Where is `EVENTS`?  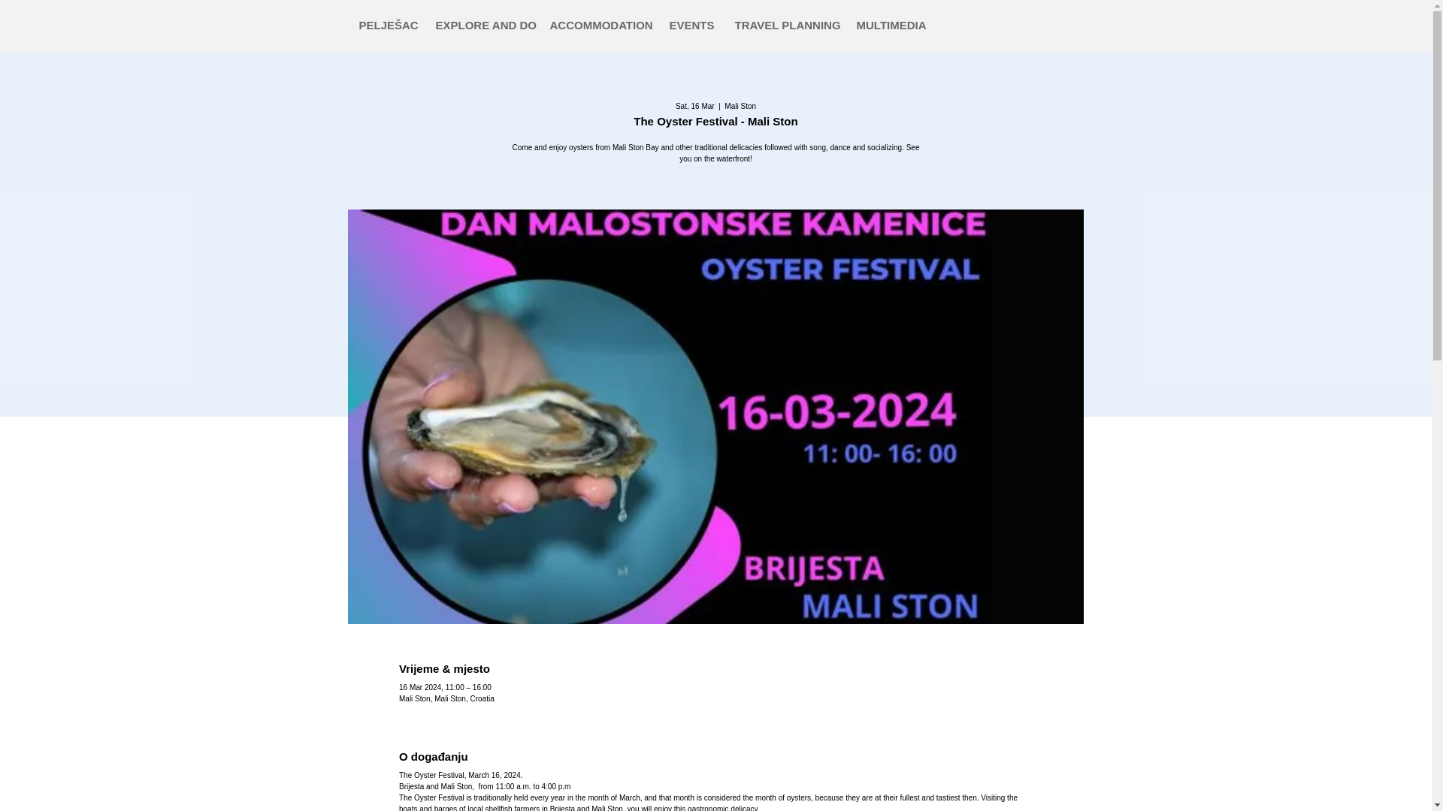
EVENTS is located at coordinates (691, 25).